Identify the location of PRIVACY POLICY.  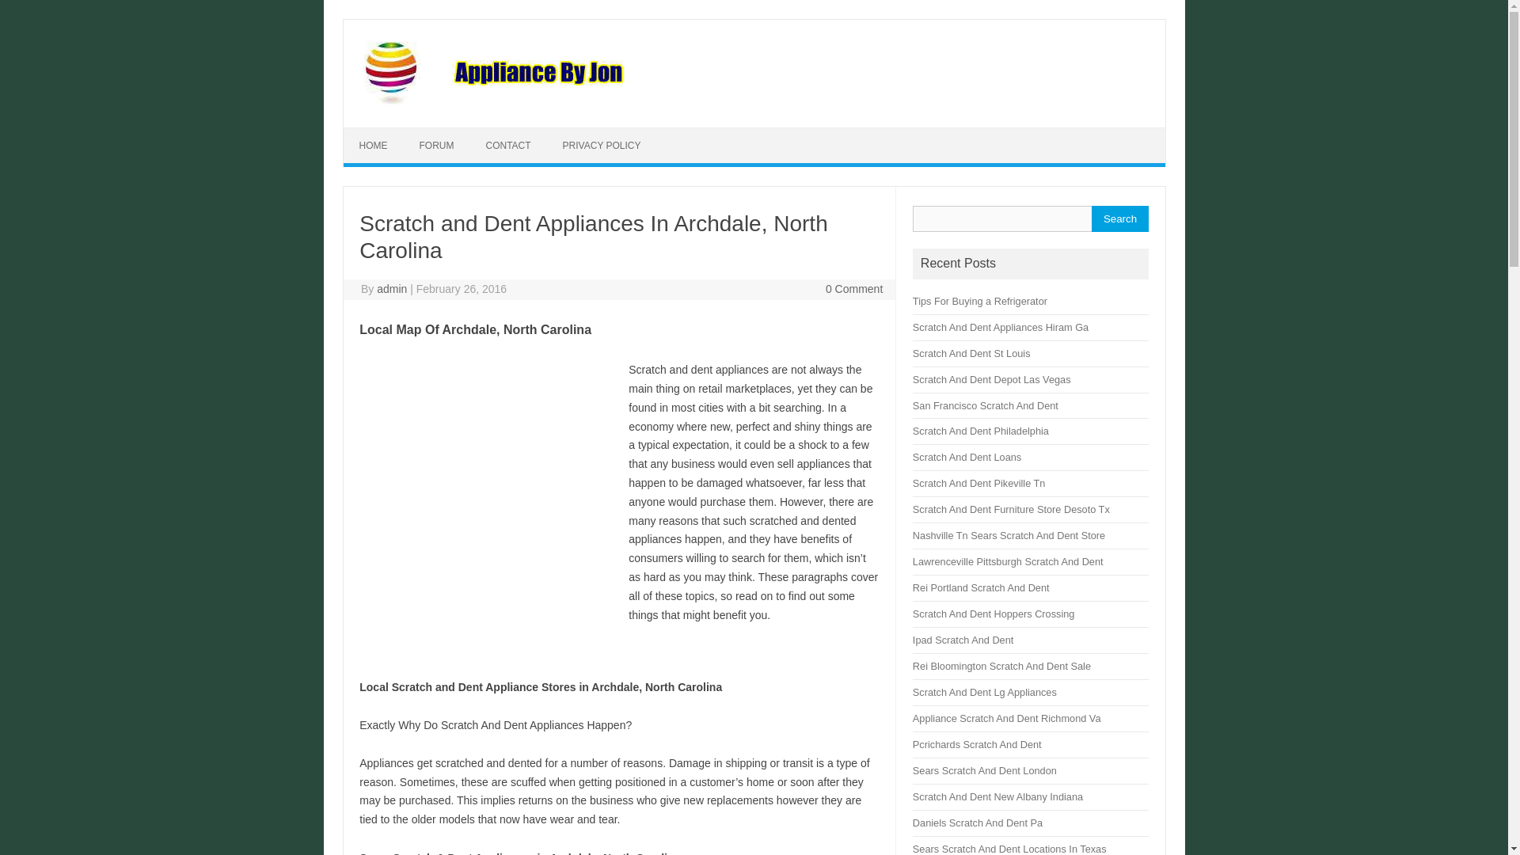
(602, 146).